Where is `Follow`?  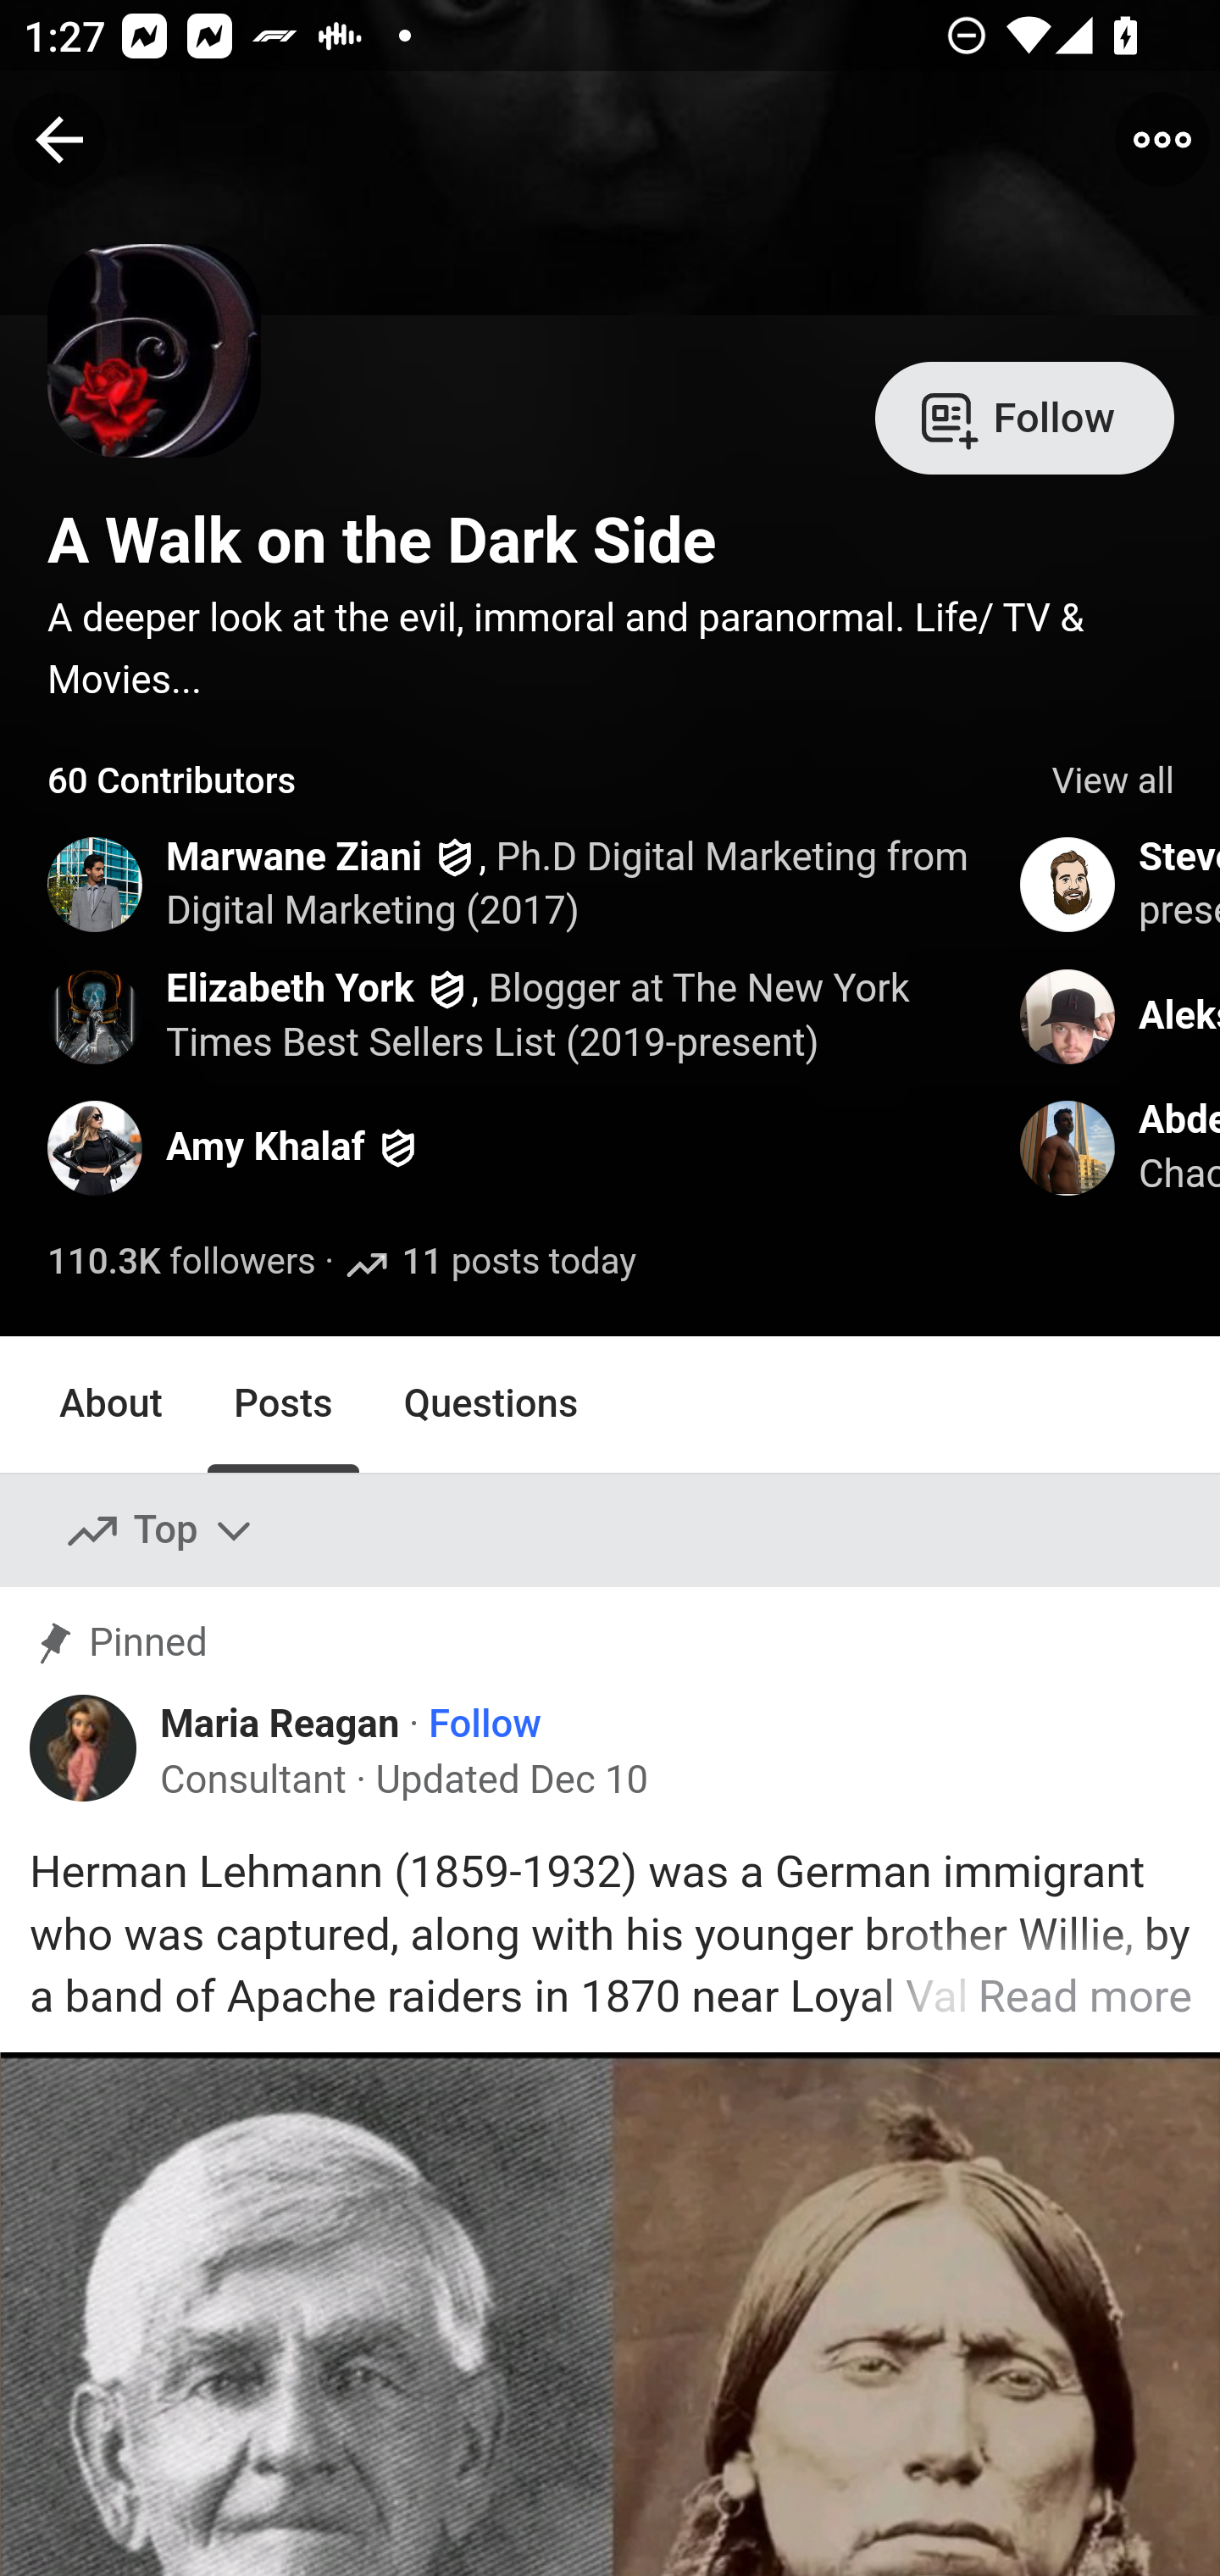
Follow is located at coordinates (1024, 415).